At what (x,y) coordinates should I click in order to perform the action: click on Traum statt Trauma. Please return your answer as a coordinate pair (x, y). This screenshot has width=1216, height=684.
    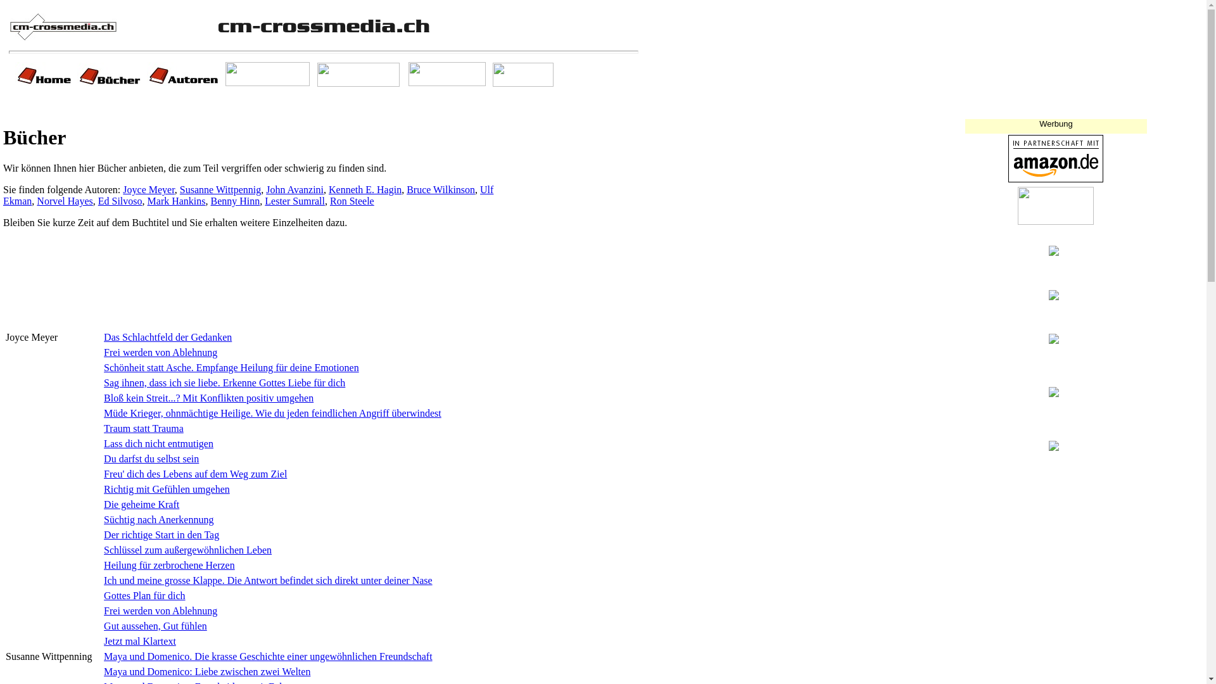
    Looking at the image, I should click on (144, 428).